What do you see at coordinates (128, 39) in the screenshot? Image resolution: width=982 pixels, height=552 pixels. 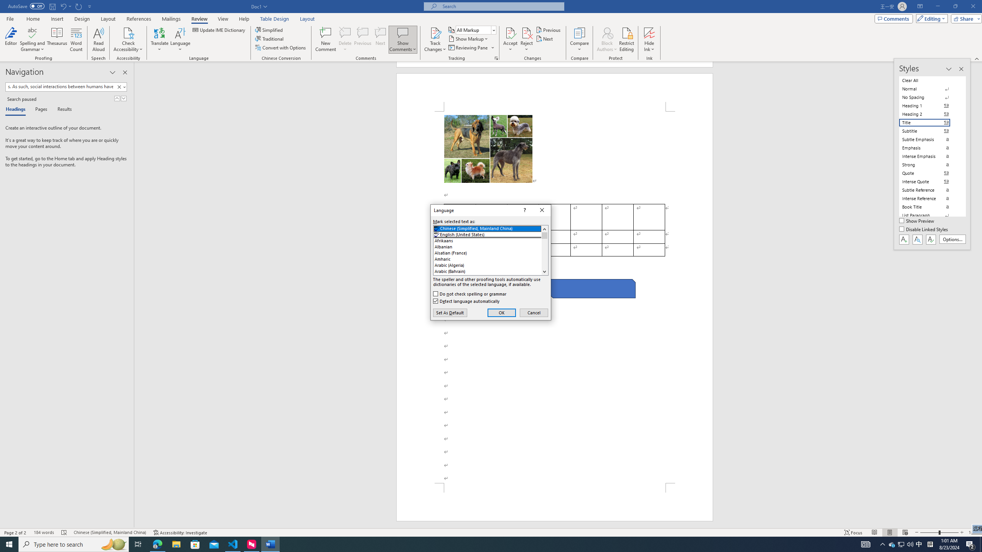 I see `Check Accessibility` at bounding box center [128, 39].